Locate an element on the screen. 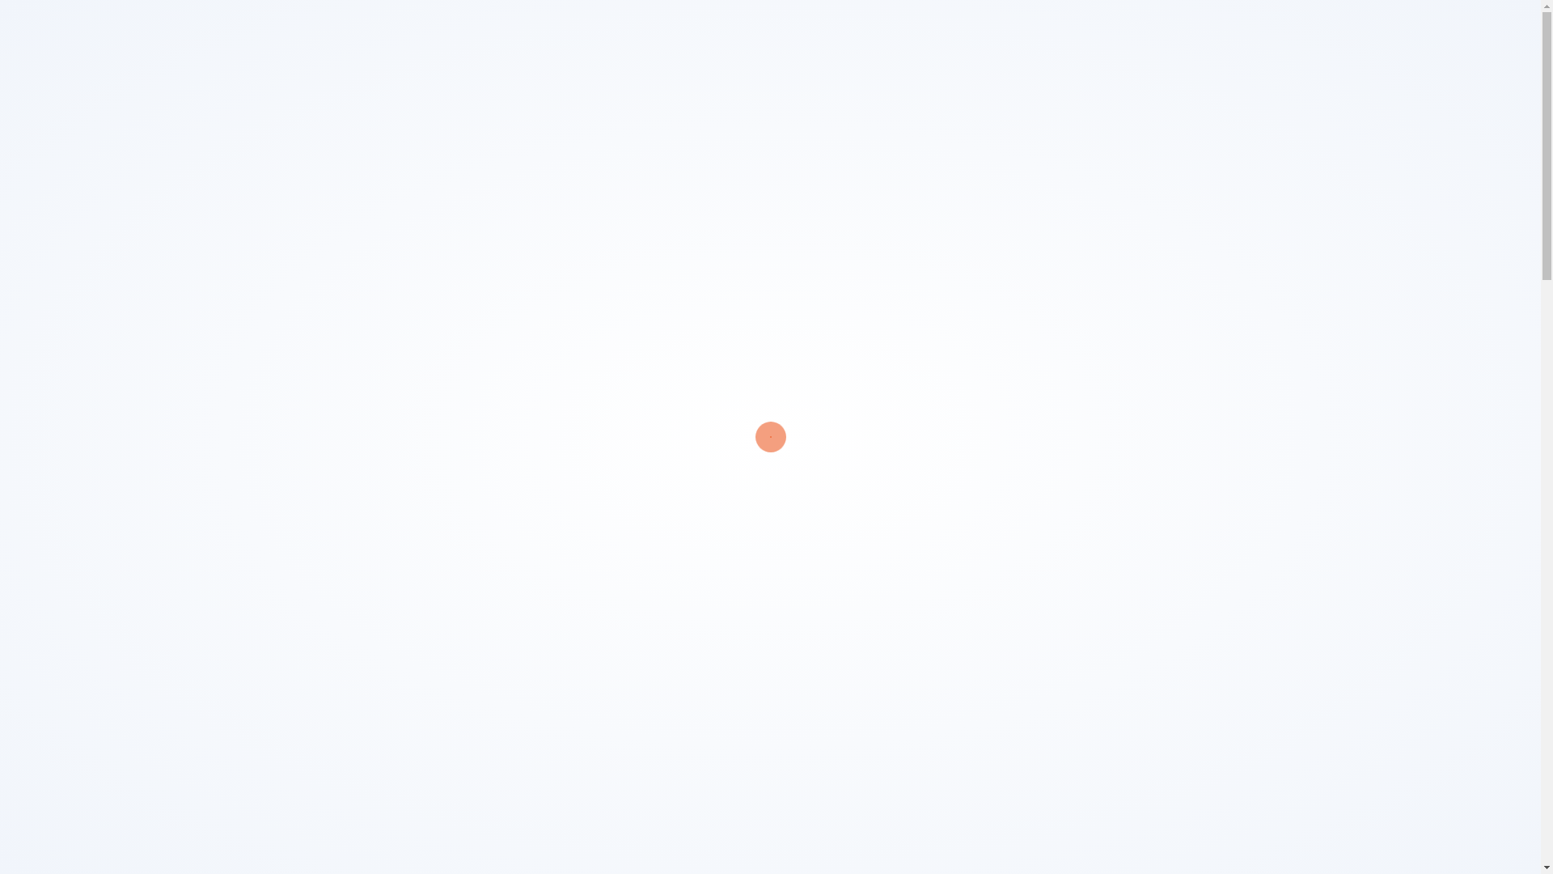 This screenshot has width=1553, height=874. Musical Instruments is located at coordinates (218, 336).